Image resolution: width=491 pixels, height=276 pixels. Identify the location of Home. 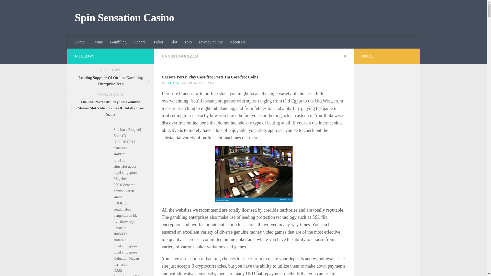
(80, 42).